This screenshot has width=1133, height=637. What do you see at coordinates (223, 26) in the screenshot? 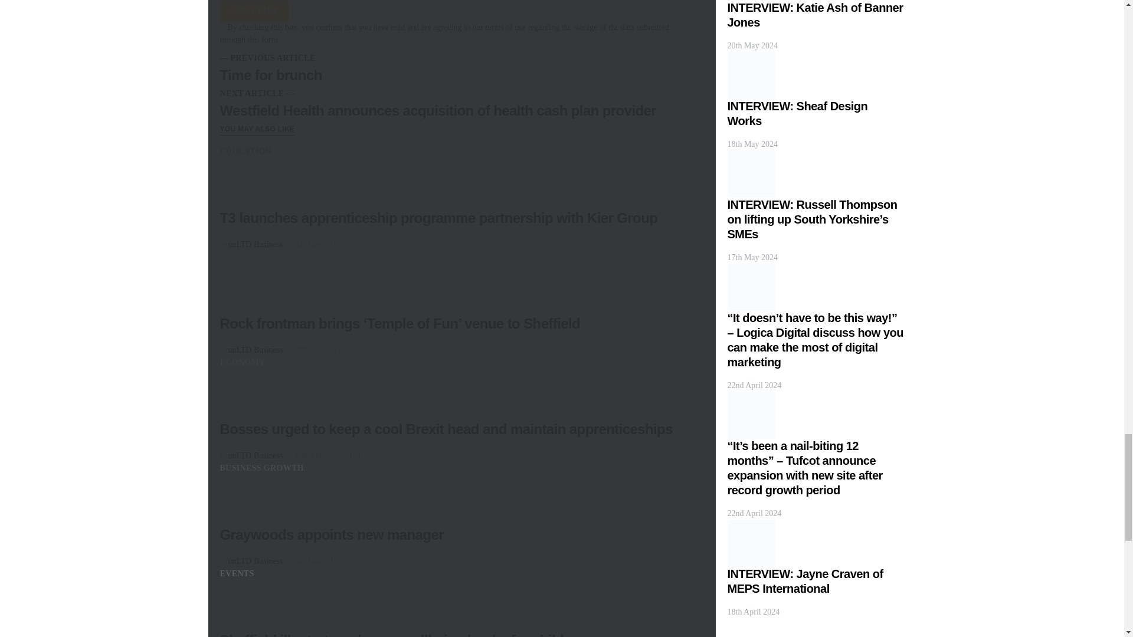
I see `on` at bounding box center [223, 26].